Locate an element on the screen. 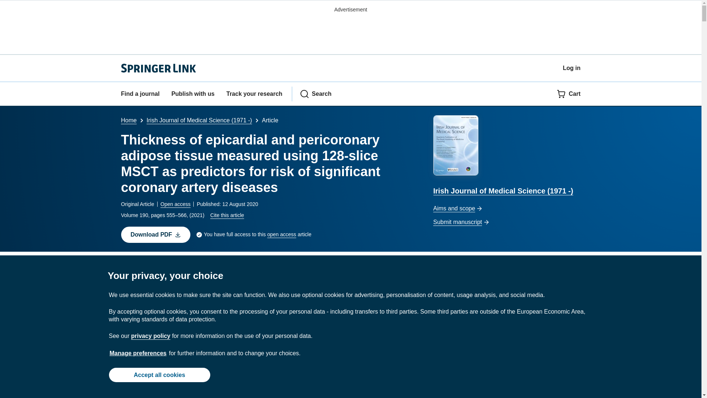 The image size is (707, 398). privacy policy is located at coordinates (150, 336).